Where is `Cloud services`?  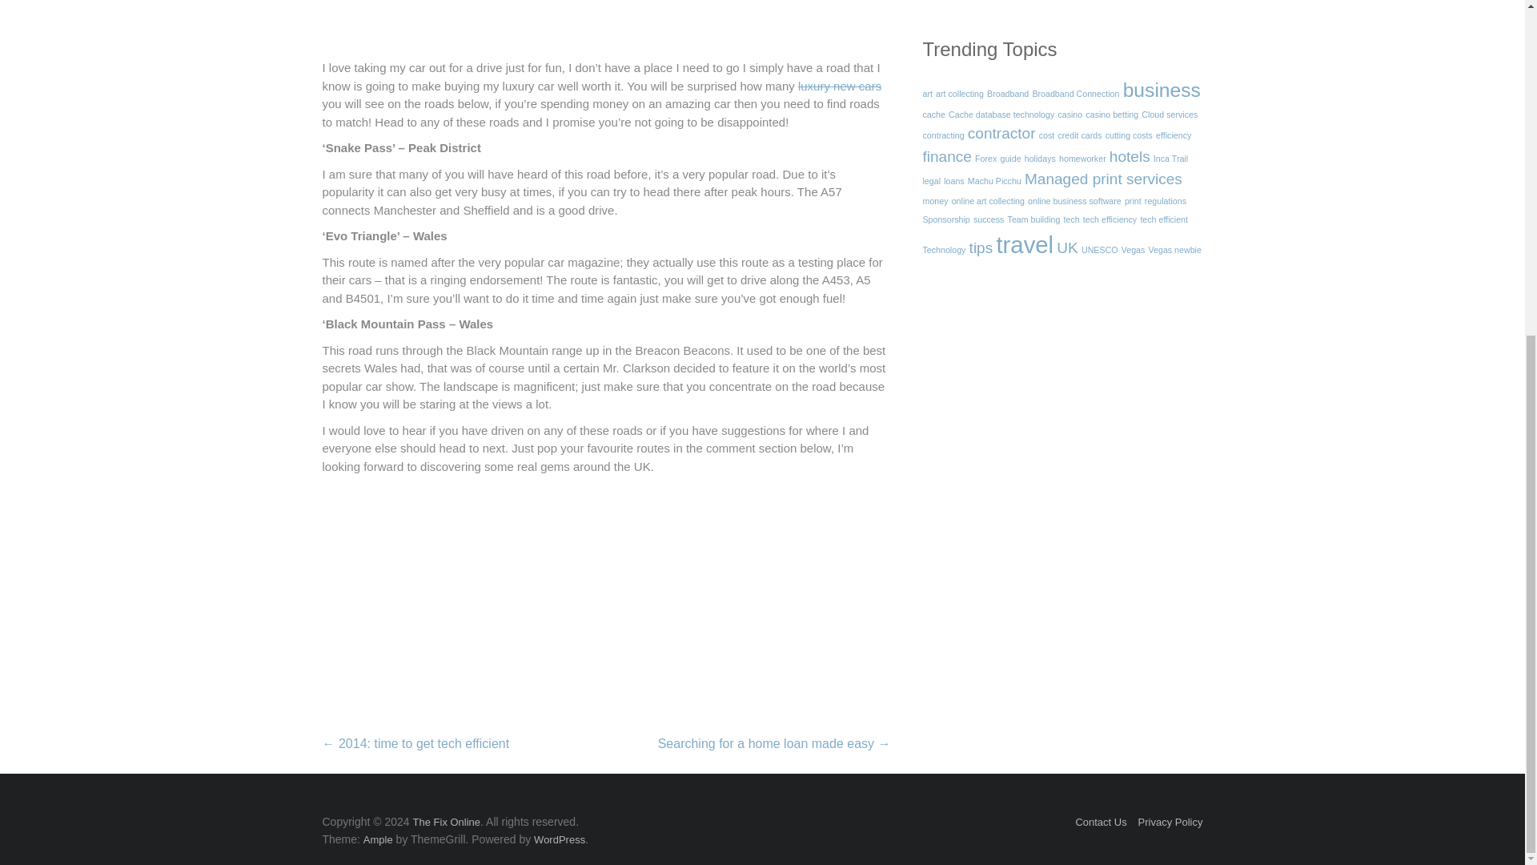
Cloud services is located at coordinates (1169, 115).